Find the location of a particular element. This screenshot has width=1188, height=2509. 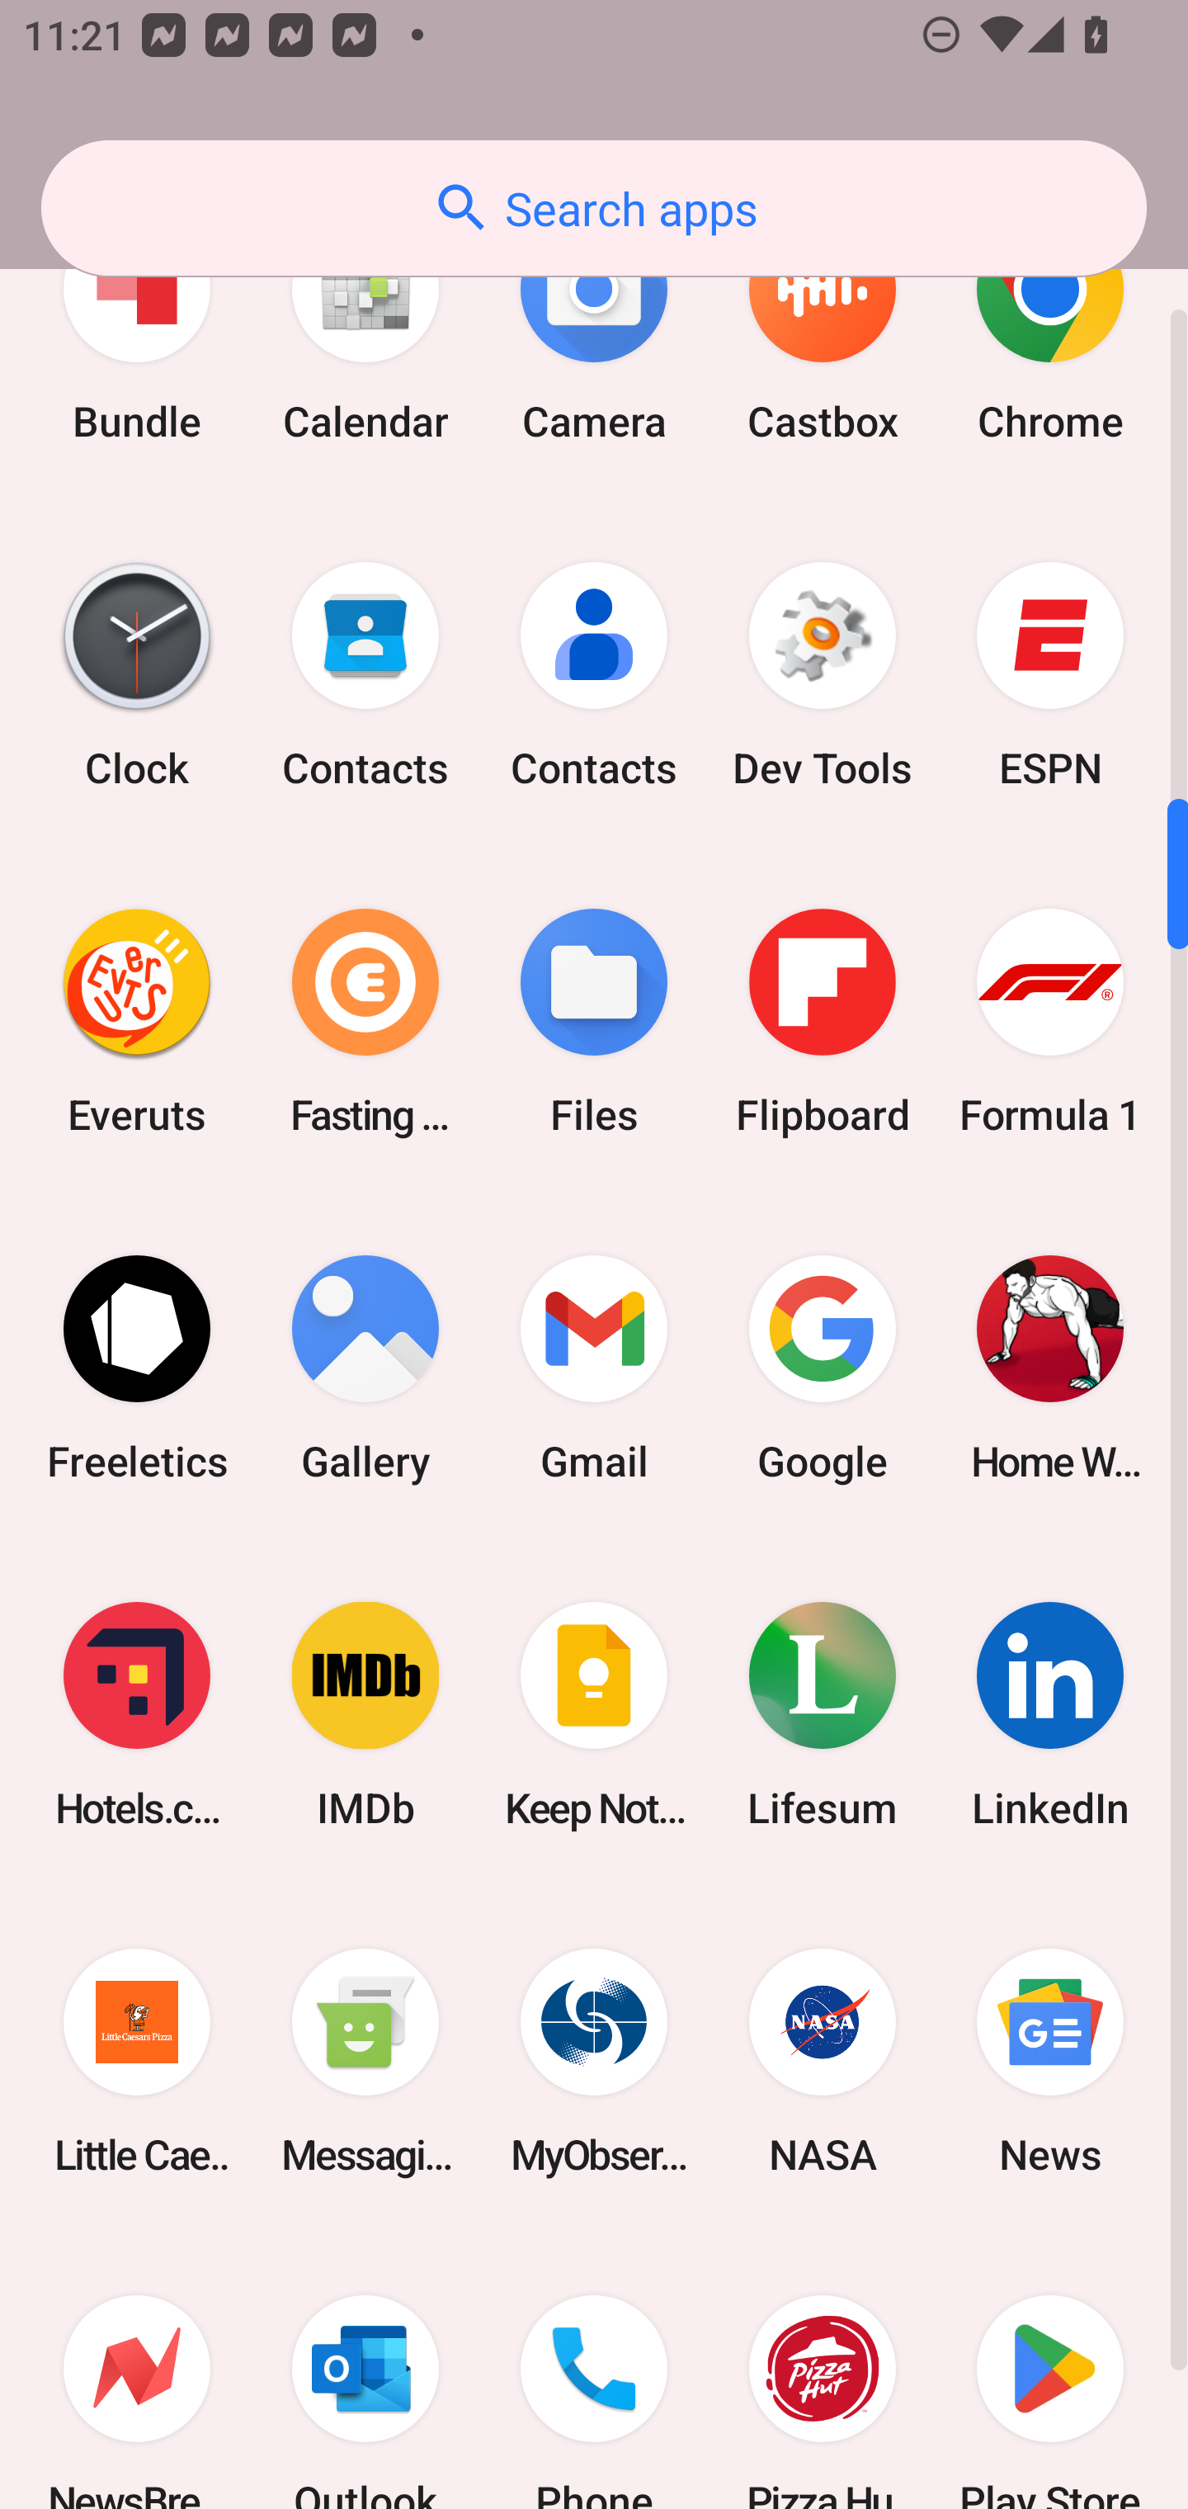

Clock is located at coordinates (137, 675).